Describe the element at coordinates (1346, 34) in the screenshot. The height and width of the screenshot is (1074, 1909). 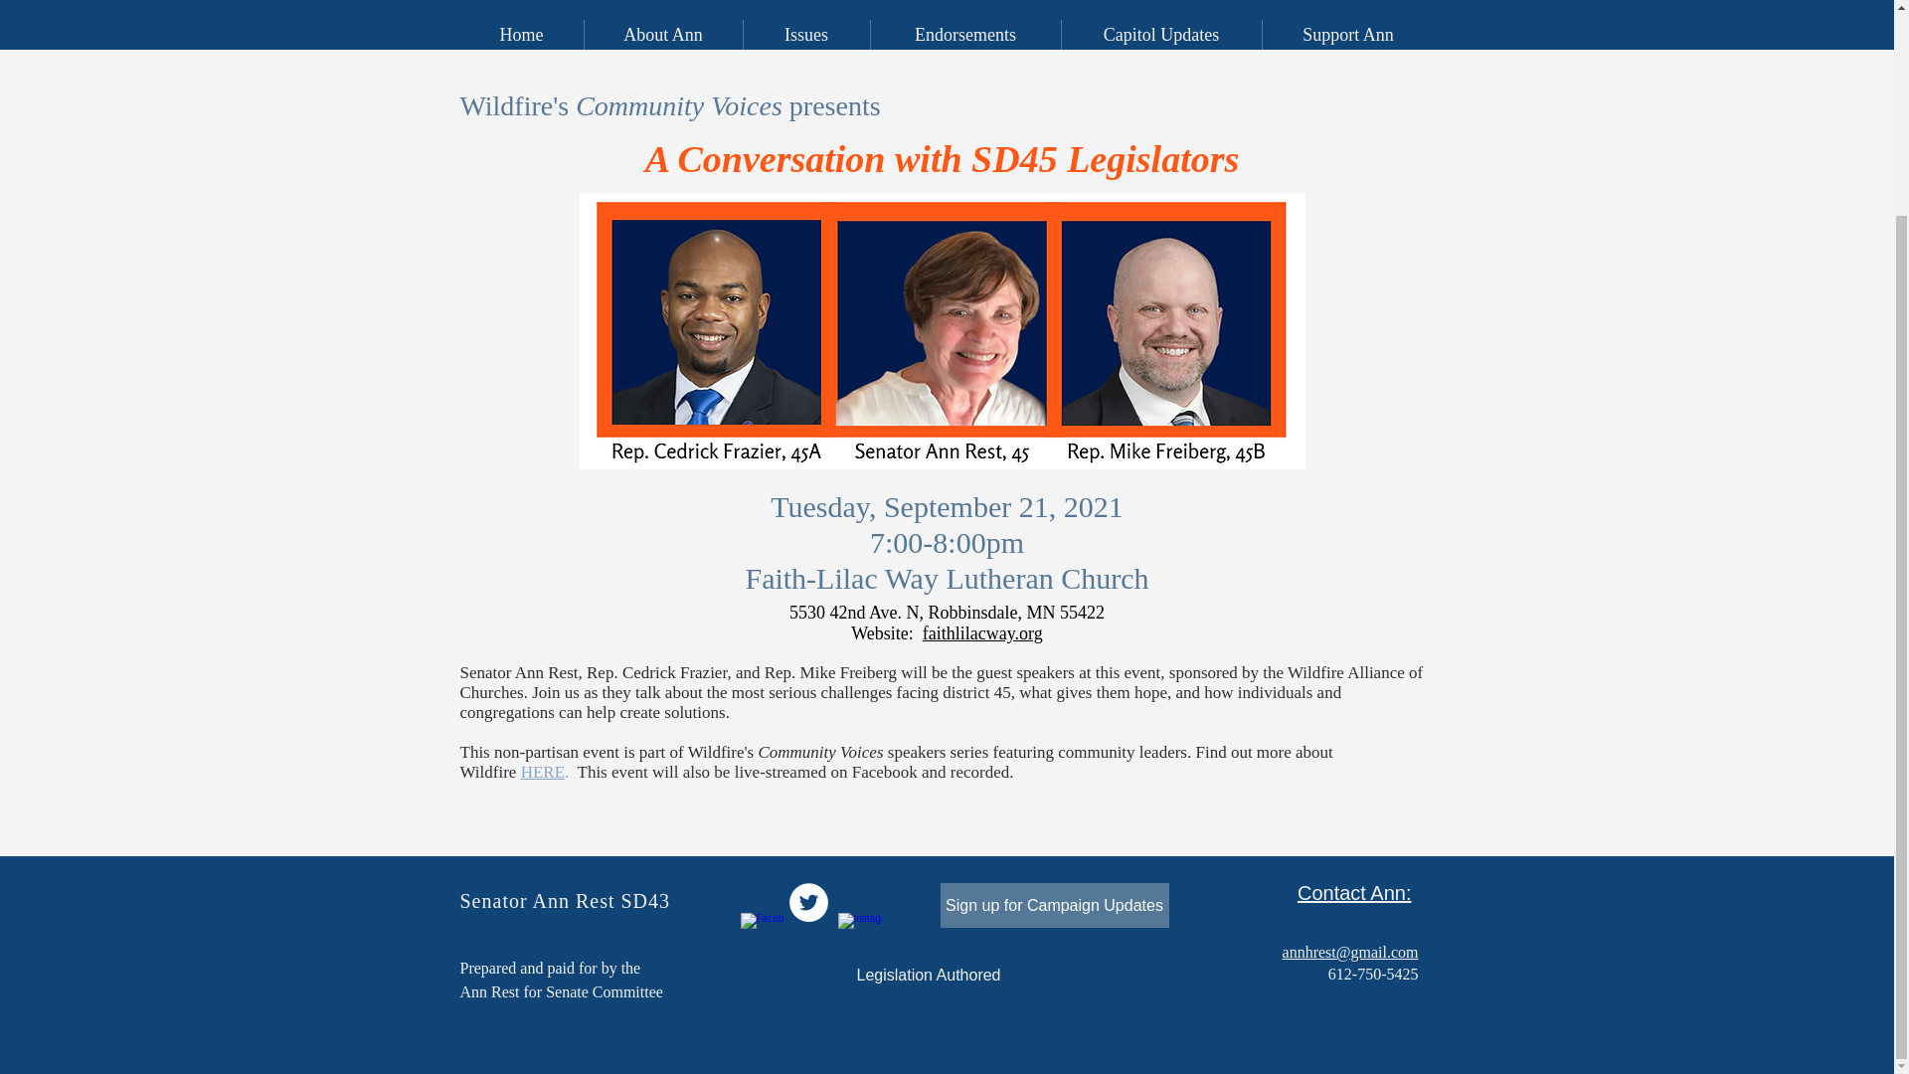
I see `Support Ann` at that location.